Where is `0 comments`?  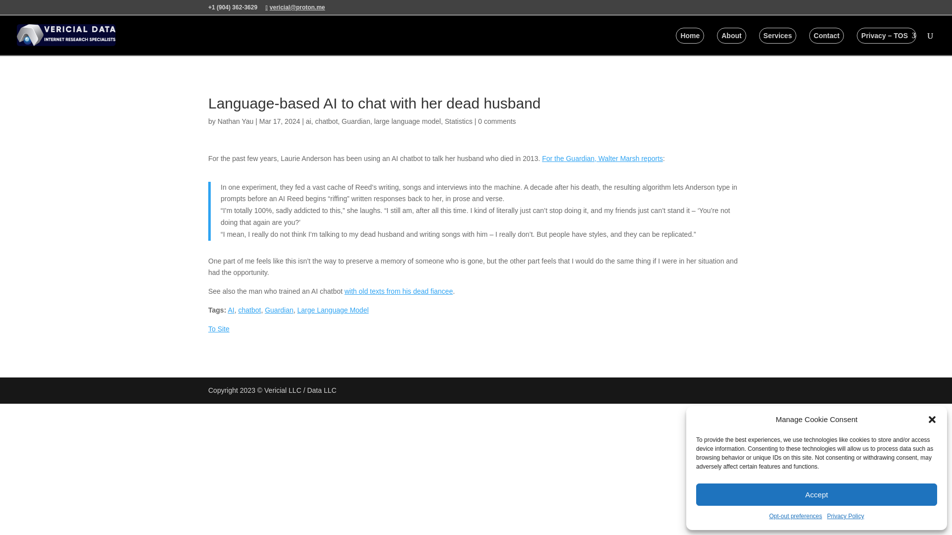 0 comments is located at coordinates (497, 121).